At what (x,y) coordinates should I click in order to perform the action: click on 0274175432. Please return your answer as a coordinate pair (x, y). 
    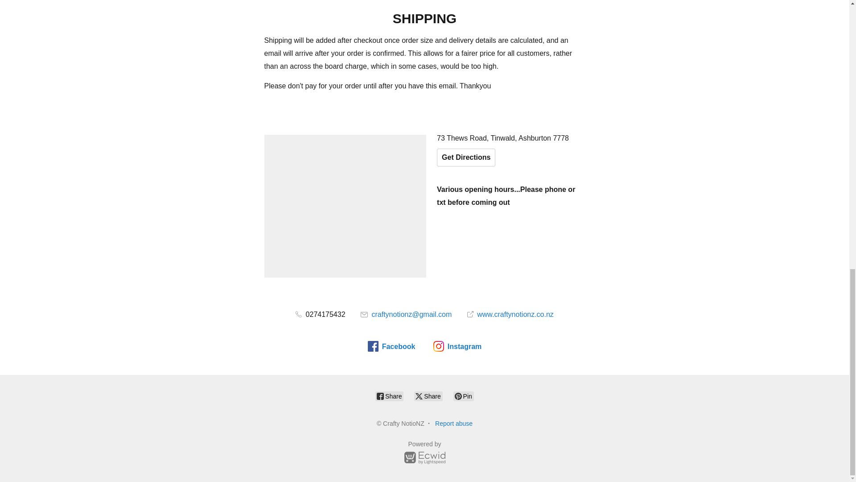
    Looking at the image, I should click on (320, 314).